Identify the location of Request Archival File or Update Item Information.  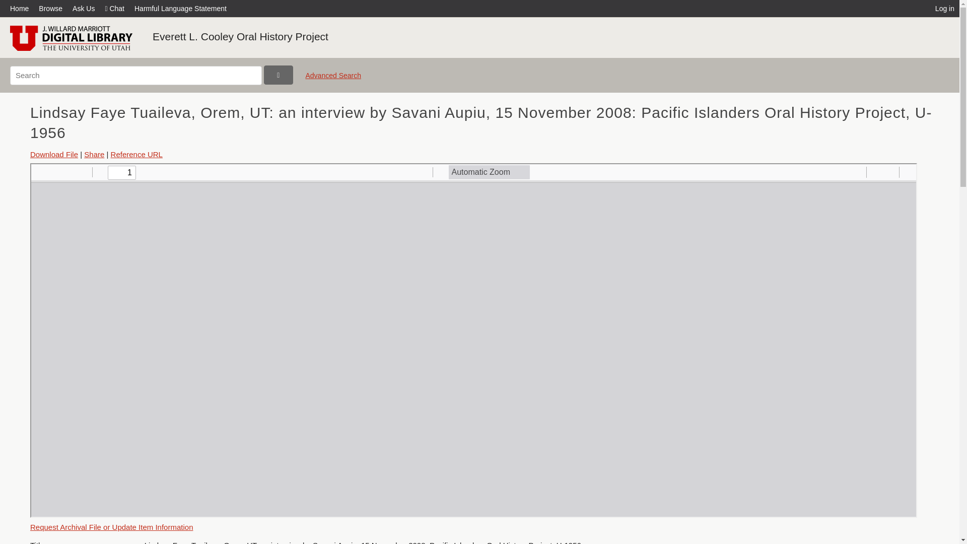
(111, 527).